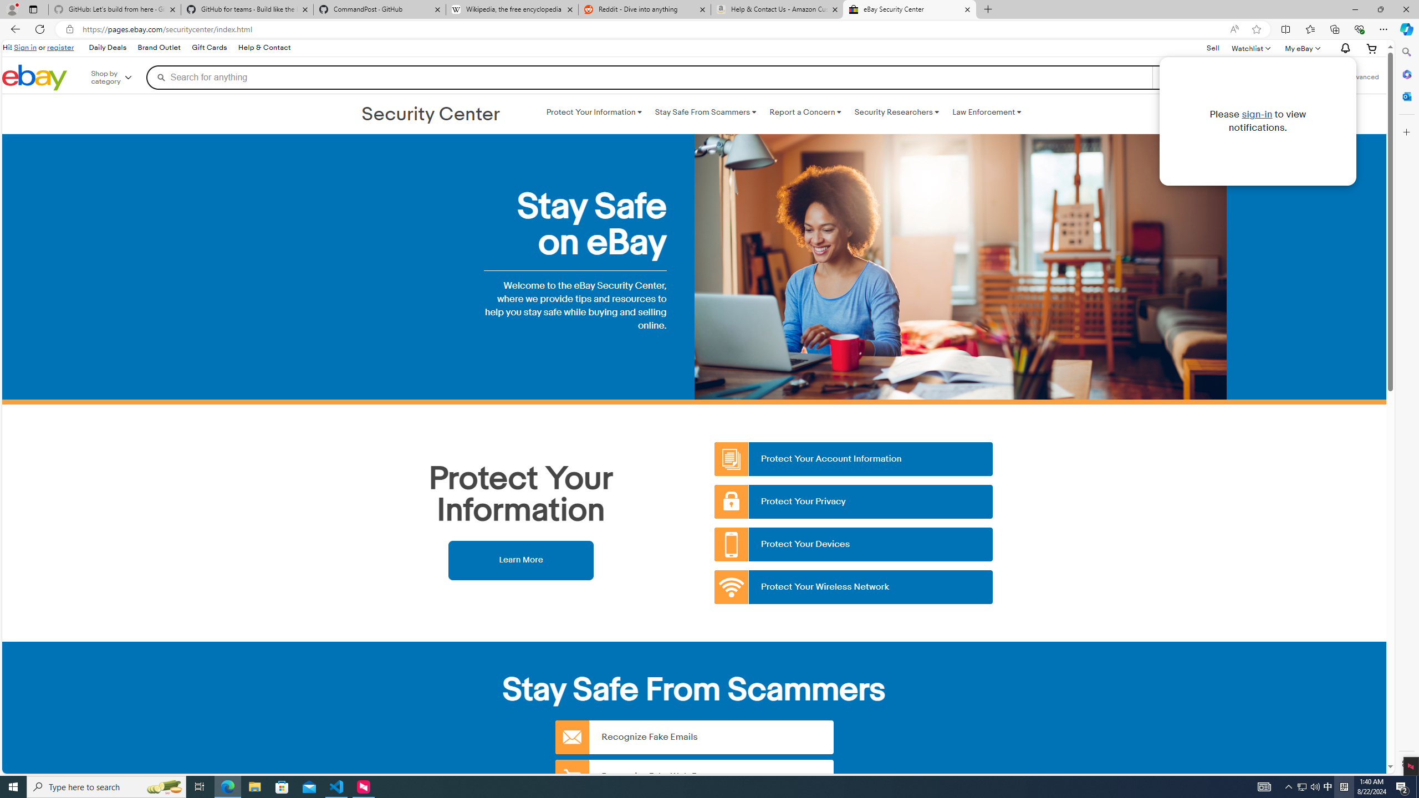 This screenshot has height=798, width=1419. Describe the element at coordinates (854, 587) in the screenshot. I see `Protect Your Wireless Network` at that location.